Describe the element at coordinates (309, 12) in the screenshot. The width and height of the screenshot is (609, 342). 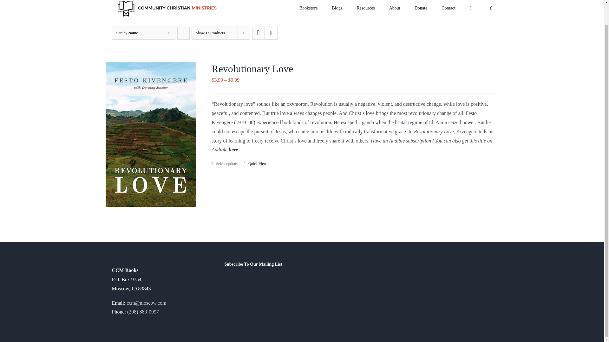
I see `Bookstore` at that location.